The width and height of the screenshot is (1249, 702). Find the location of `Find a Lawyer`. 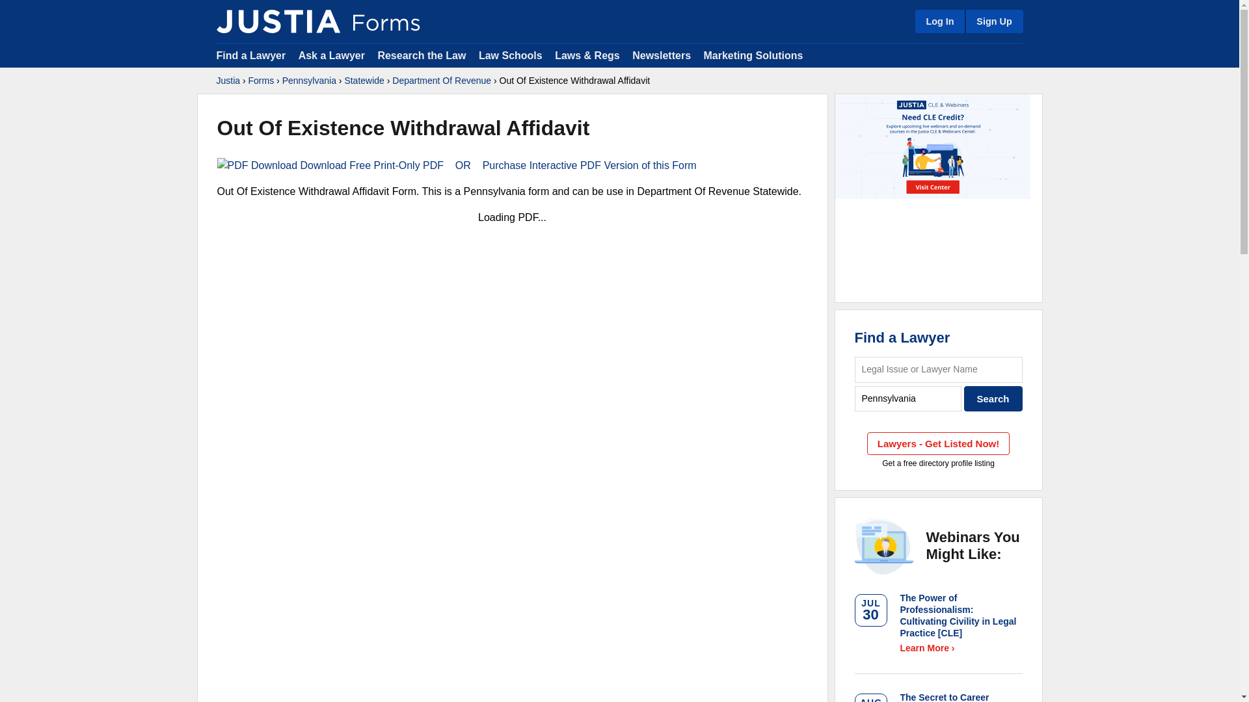

Find a Lawyer is located at coordinates (902, 337).